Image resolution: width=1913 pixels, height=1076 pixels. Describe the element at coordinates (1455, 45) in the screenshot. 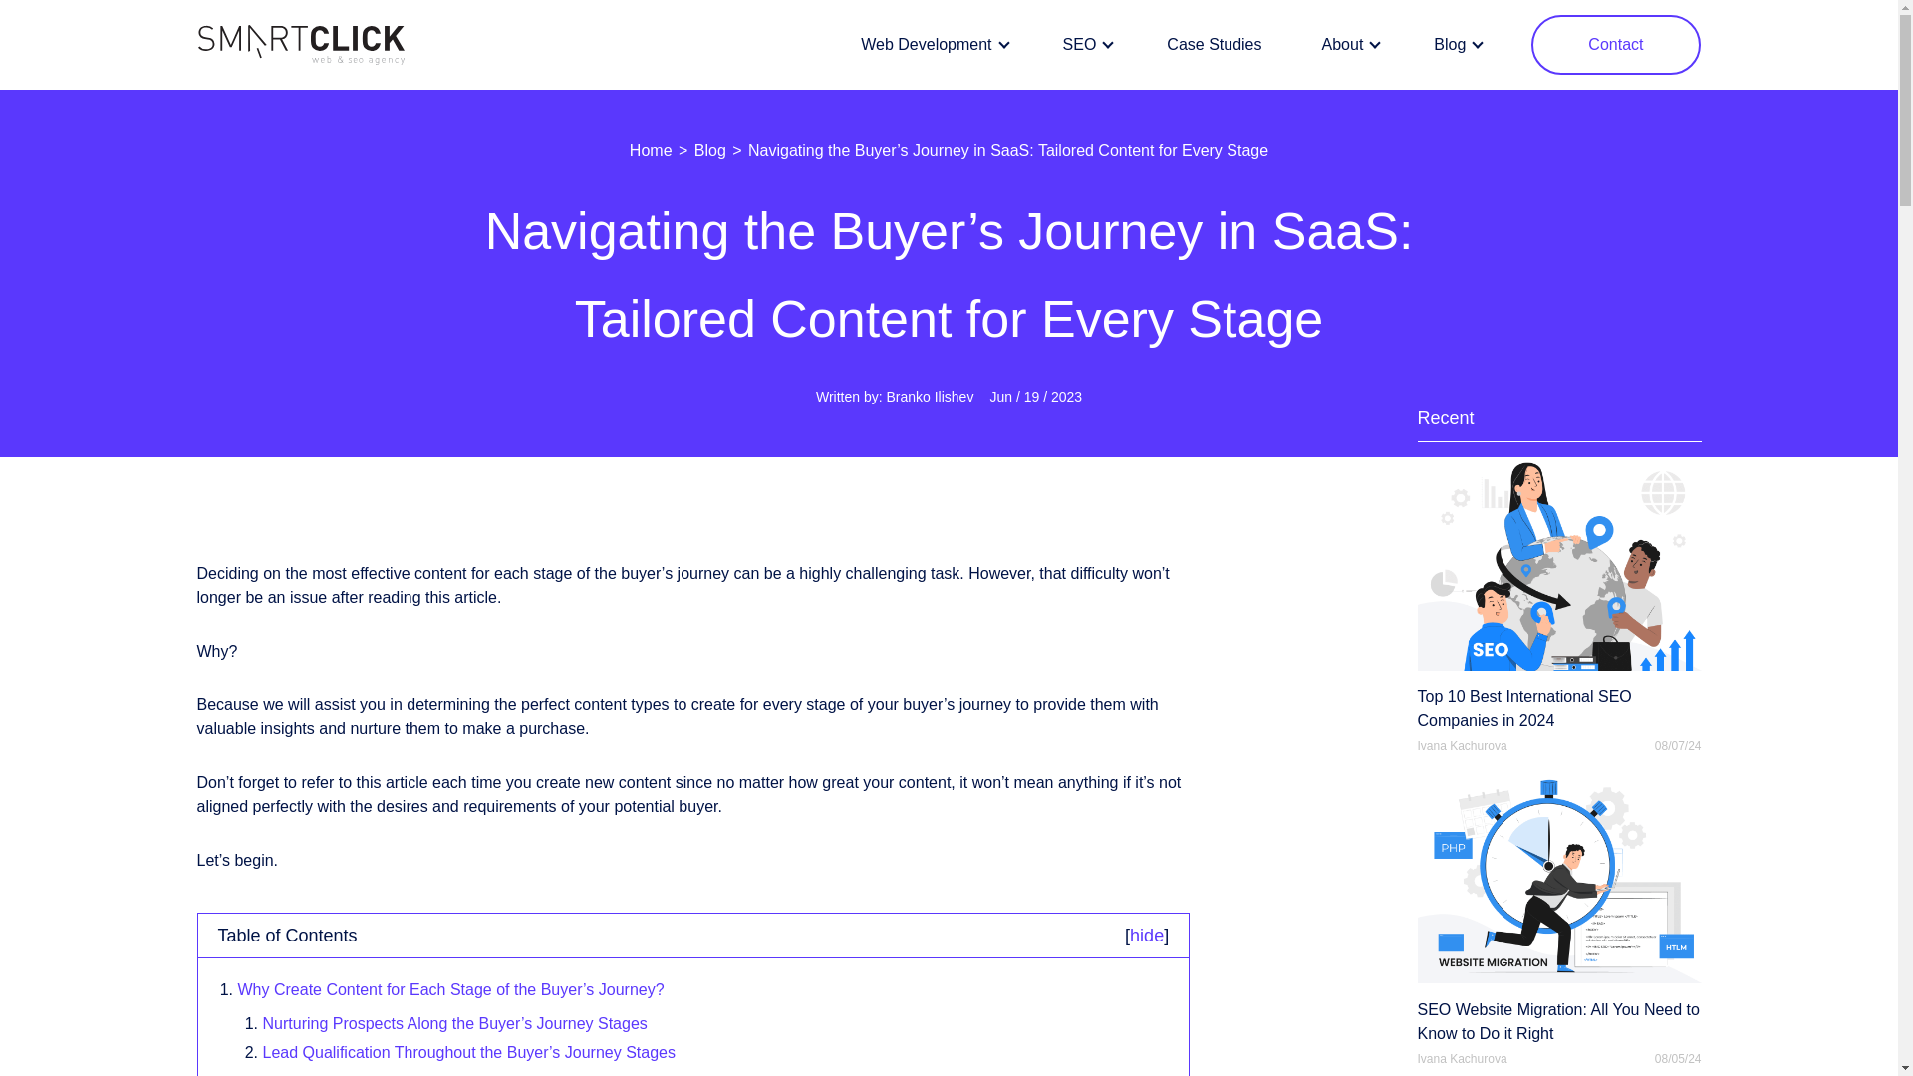

I see `Blog` at that location.